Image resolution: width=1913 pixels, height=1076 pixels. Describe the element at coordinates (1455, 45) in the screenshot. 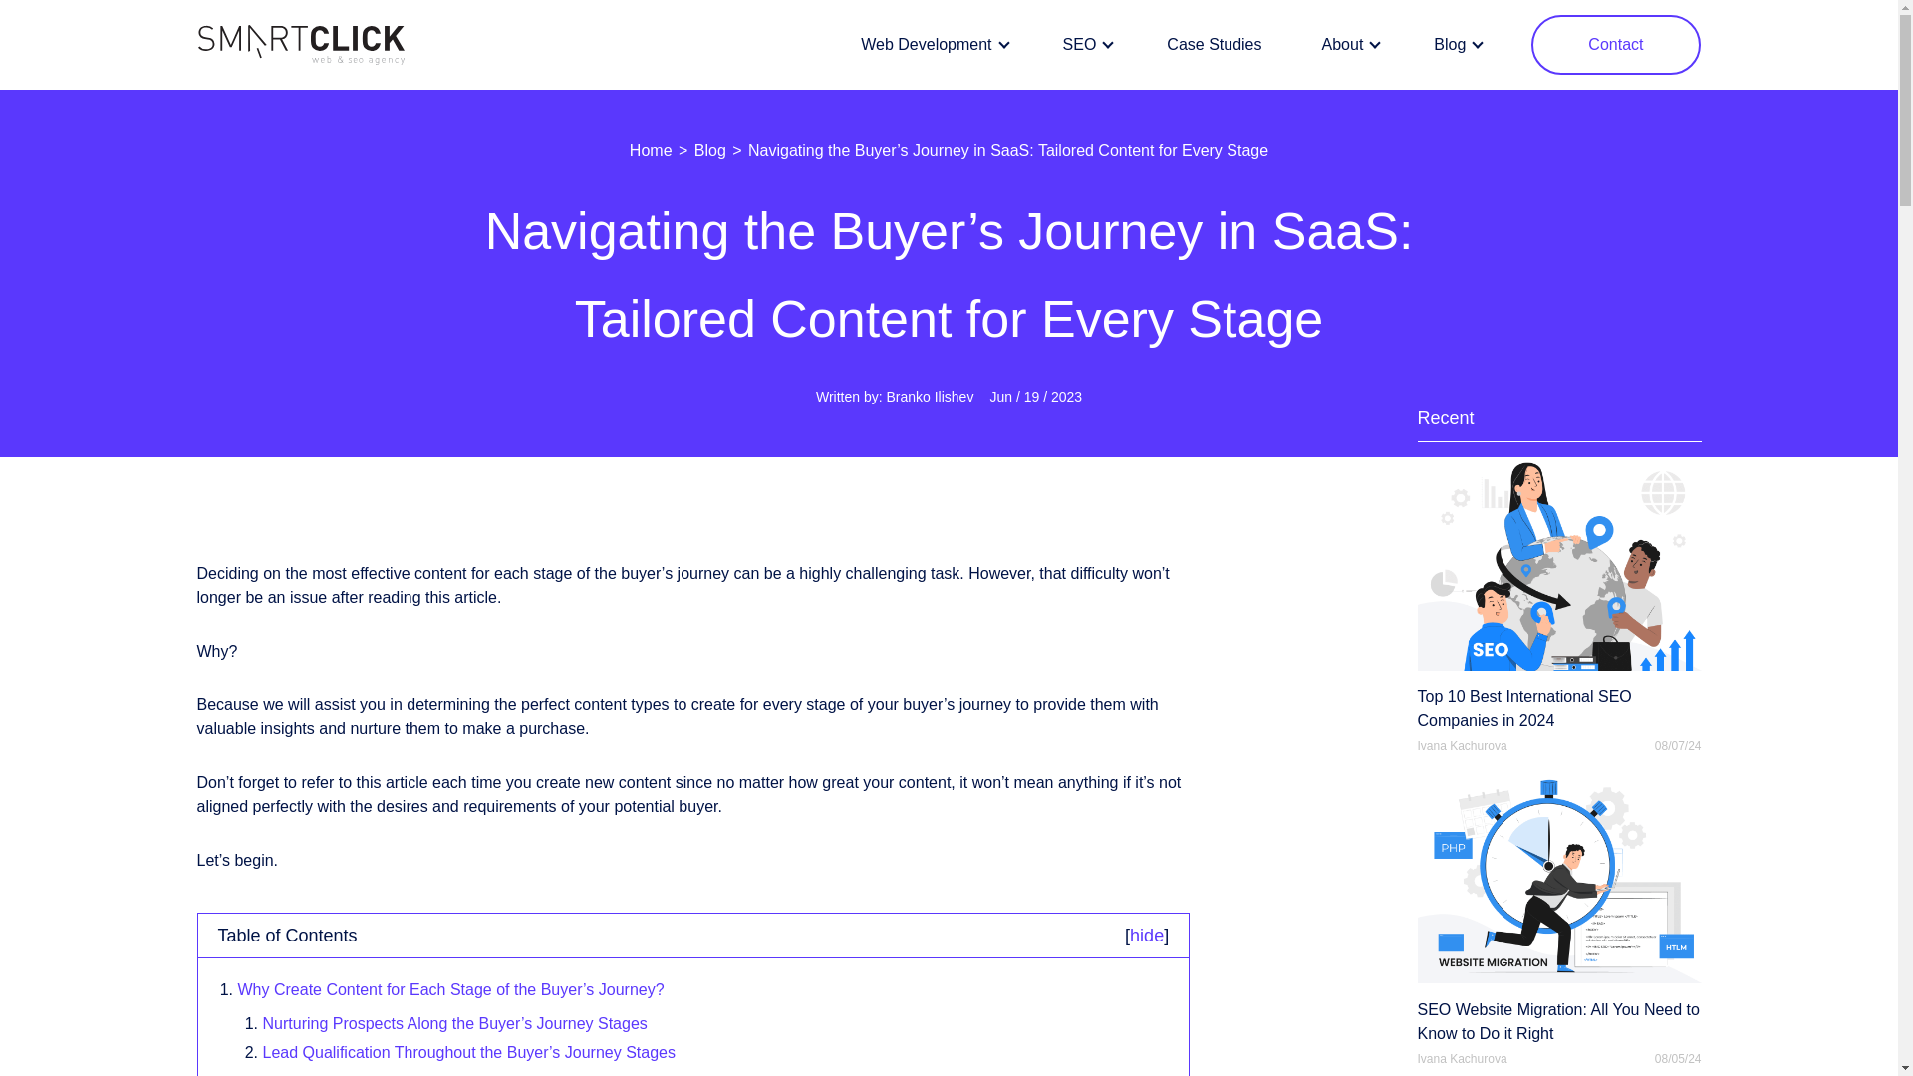

I see `Blog` at that location.